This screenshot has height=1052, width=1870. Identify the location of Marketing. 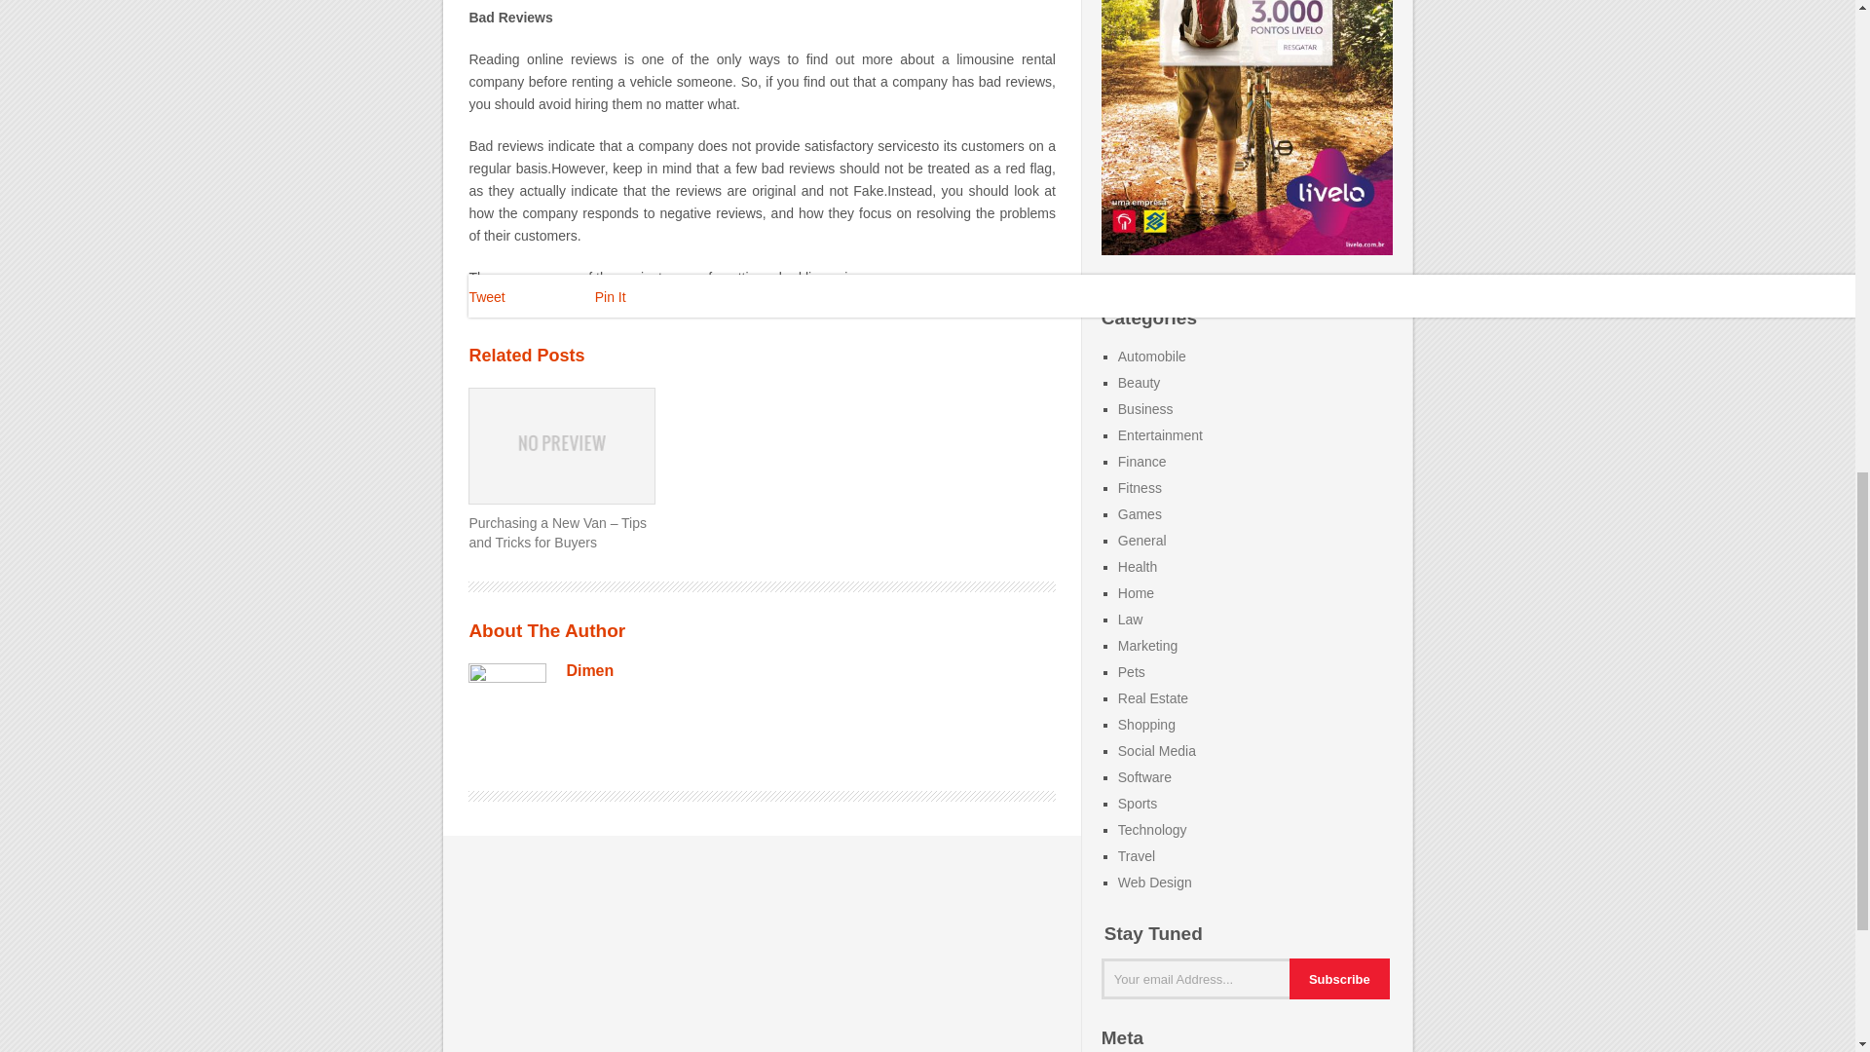
(1147, 645).